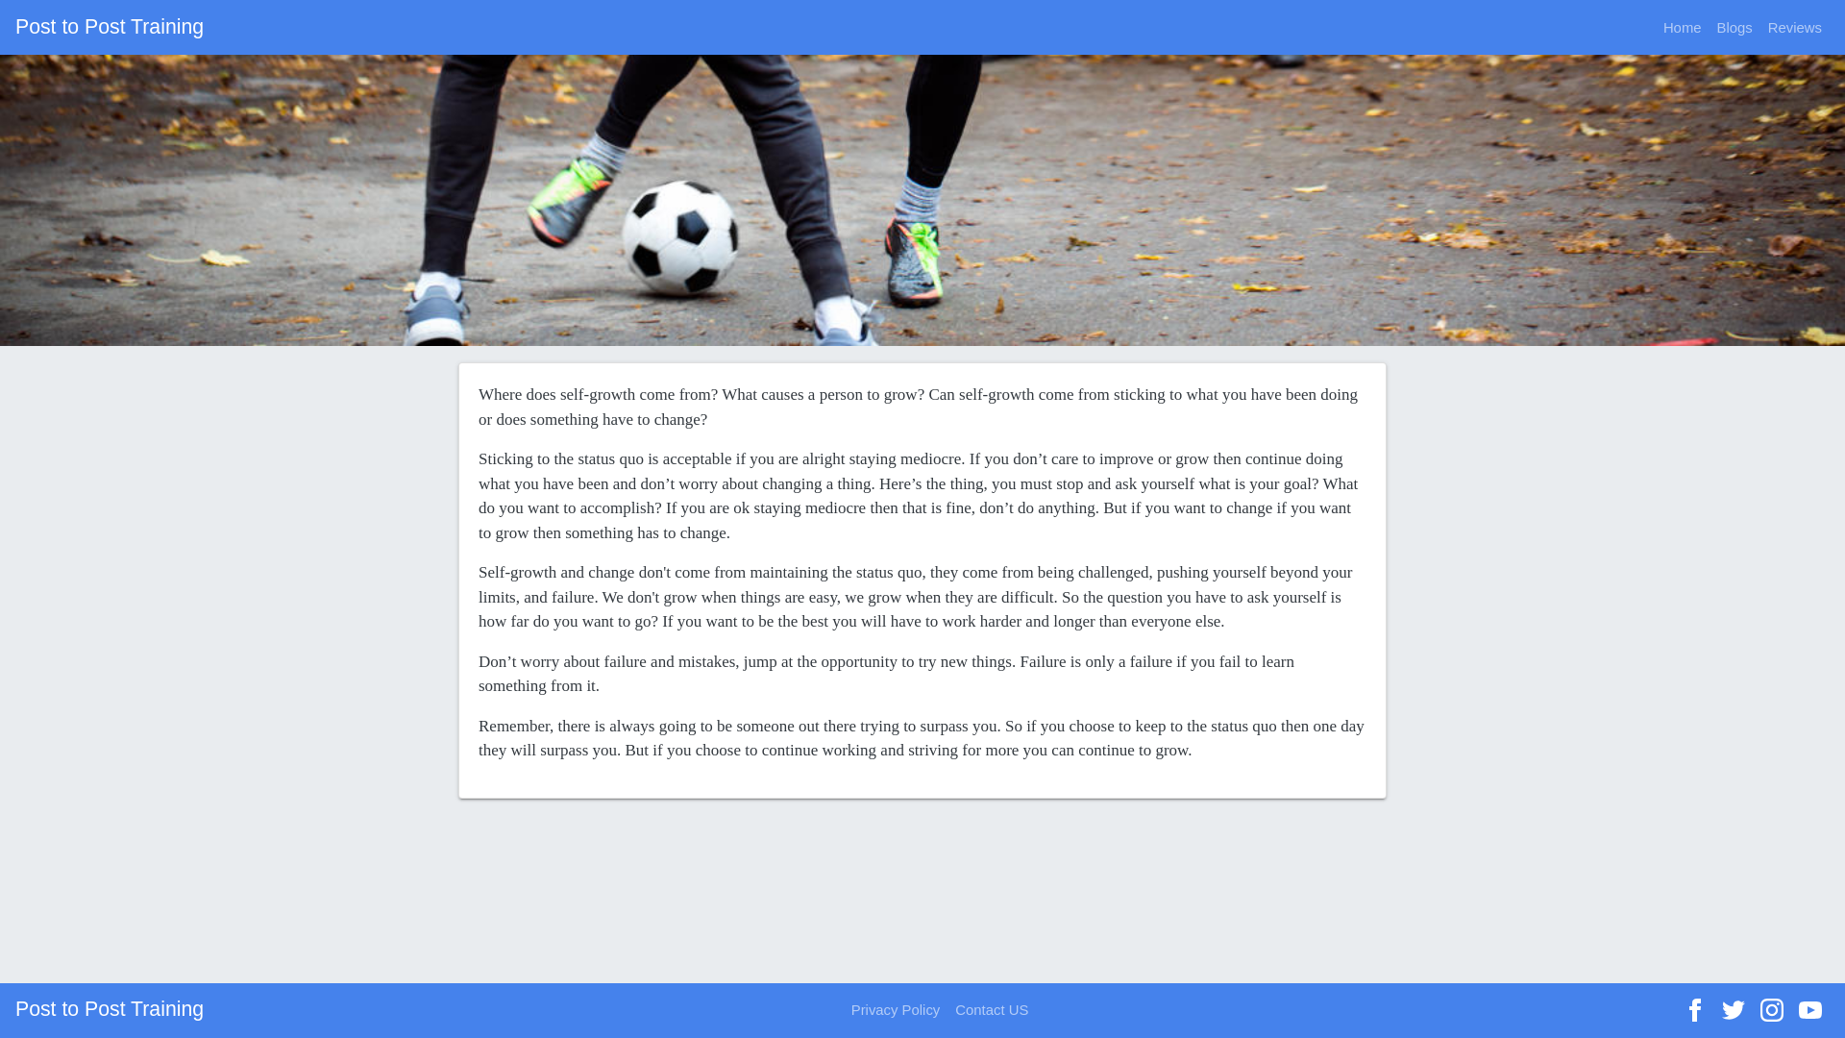 This screenshot has width=1845, height=1038. I want to click on Home, so click(1682, 27).